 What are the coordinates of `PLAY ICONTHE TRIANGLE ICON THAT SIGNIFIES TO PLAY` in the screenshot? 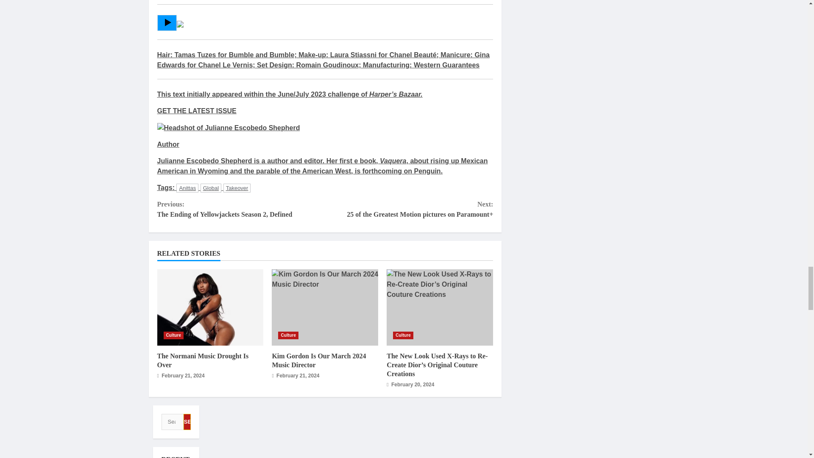 It's located at (167, 23).